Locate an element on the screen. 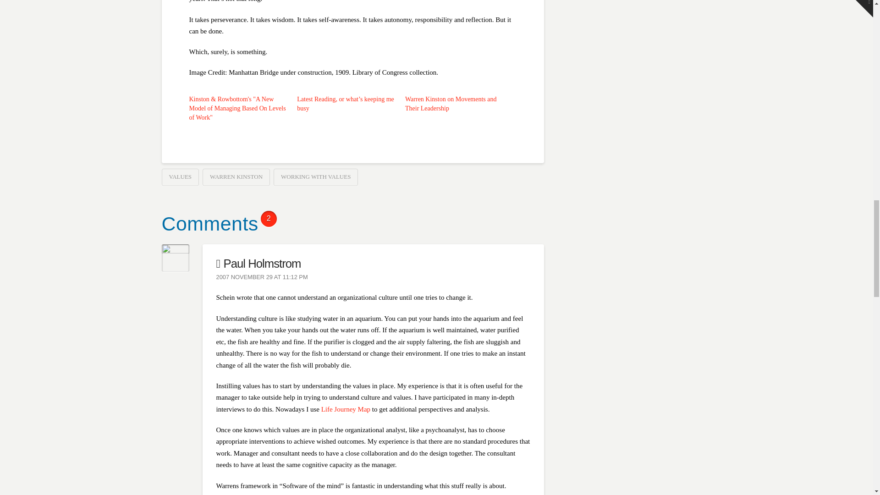  2007 NOVEMBER 29 AT 11:12 PM is located at coordinates (262, 278).